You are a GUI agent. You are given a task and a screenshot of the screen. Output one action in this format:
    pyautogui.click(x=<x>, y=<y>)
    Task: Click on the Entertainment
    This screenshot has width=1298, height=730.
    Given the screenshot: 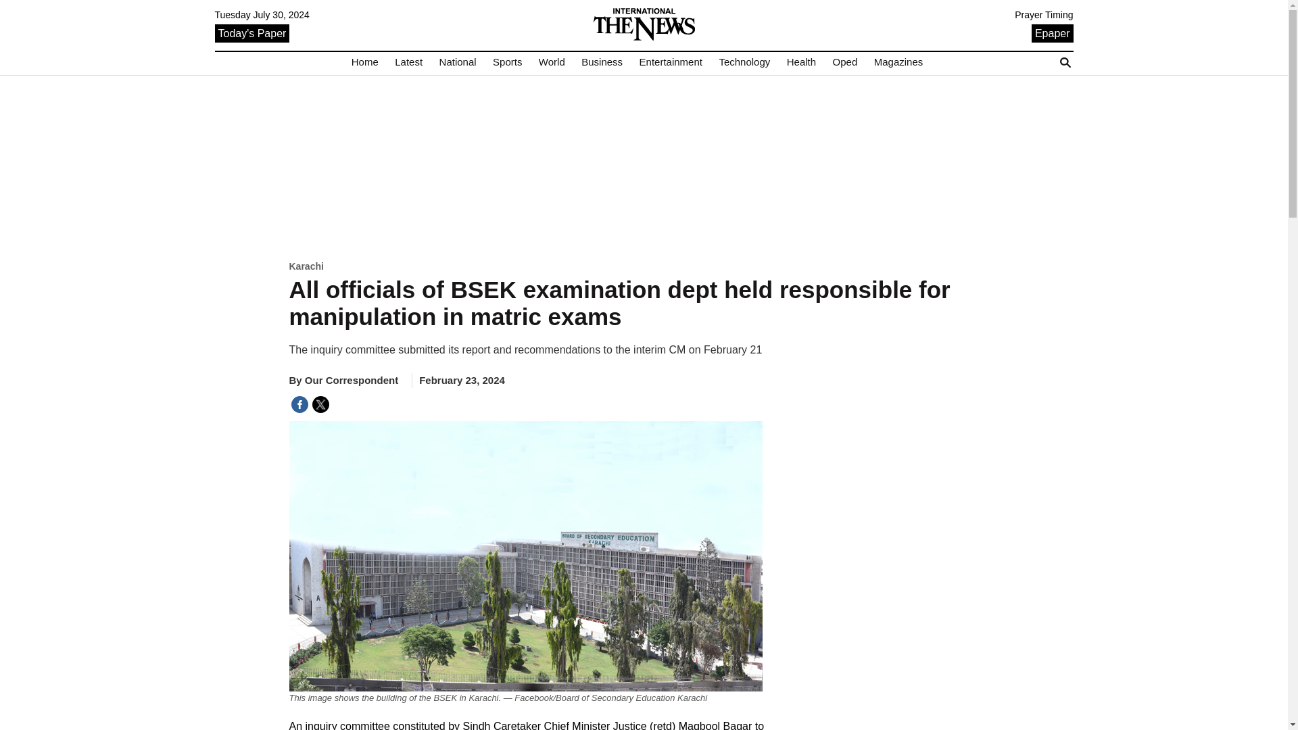 What is the action you would take?
    pyautogui.click(x=671, y=62)
    